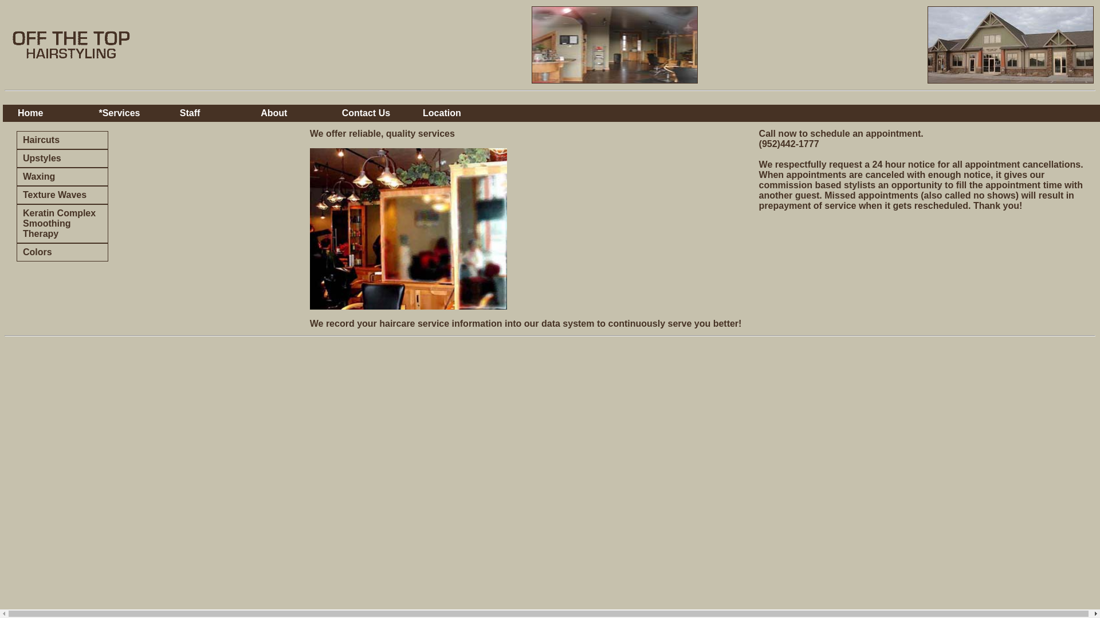 The image size is (1100, 618). I want to click on Home, so click(53, 113).